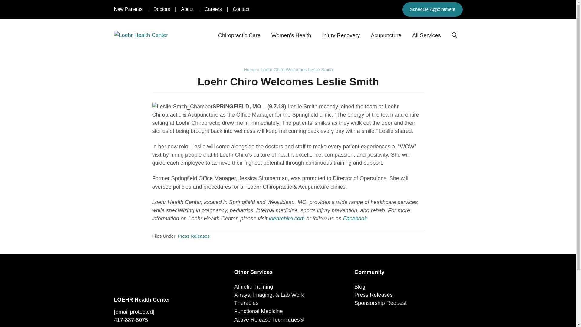 This screenshot has width=581, height=327. I want to click on Injury Recovery, so click(341, 35).